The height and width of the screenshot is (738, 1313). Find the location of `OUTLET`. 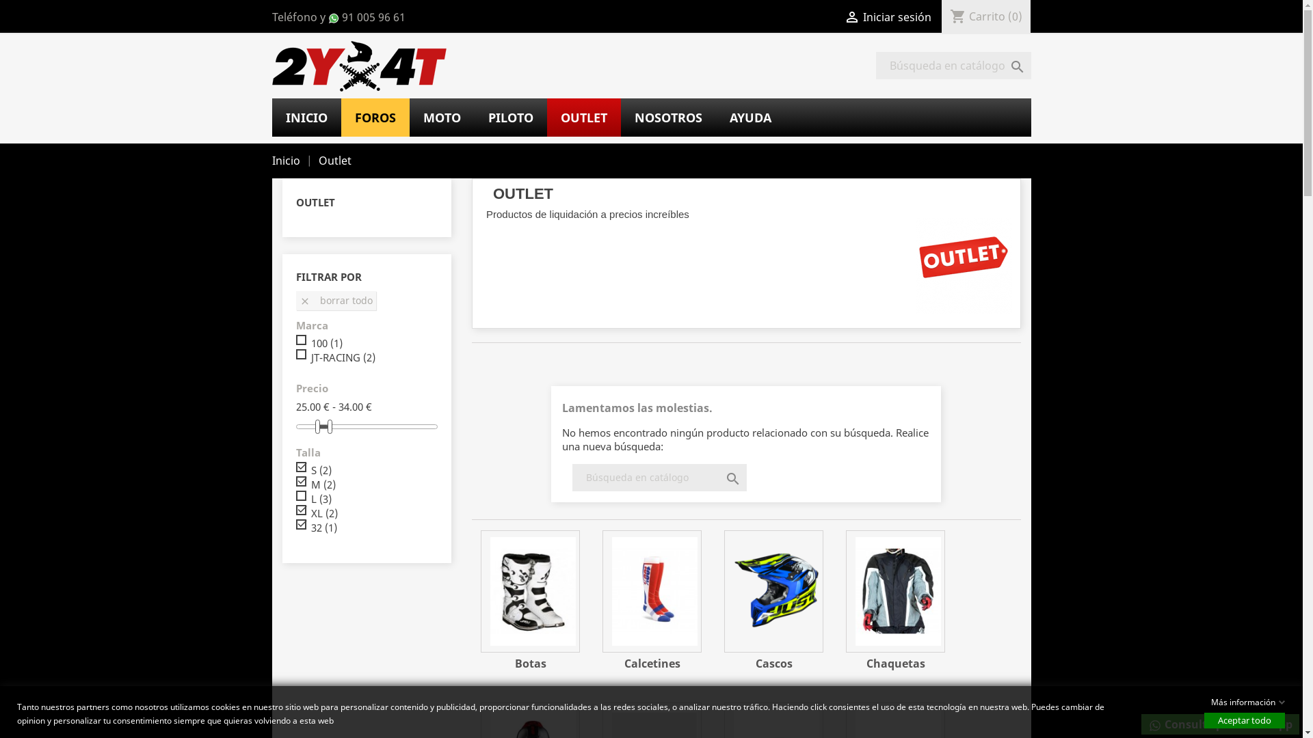

OUTLET is located at coordinates (584, 118).